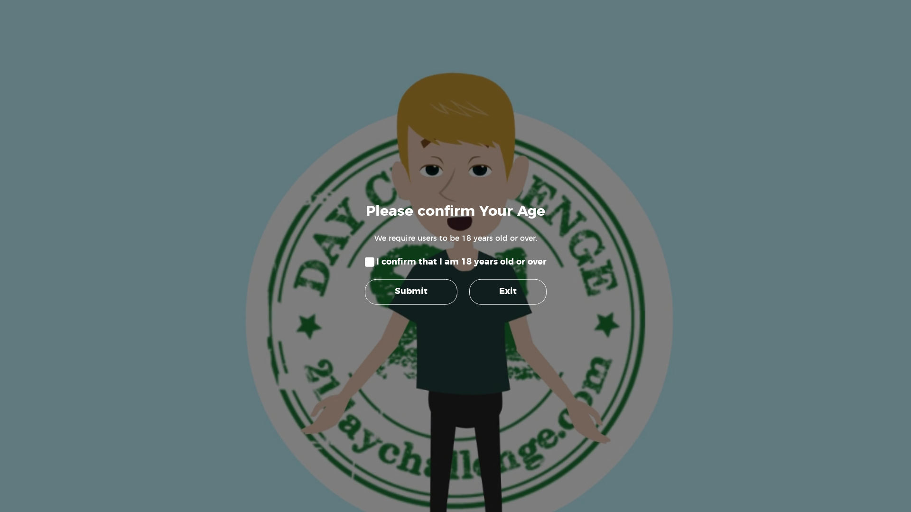 This screenshot has height=512, width=911. What do you see at coordinates (296, 105) in the screenshot?
I see `FREE SIGNUP!` at bounding box center [296, 105].